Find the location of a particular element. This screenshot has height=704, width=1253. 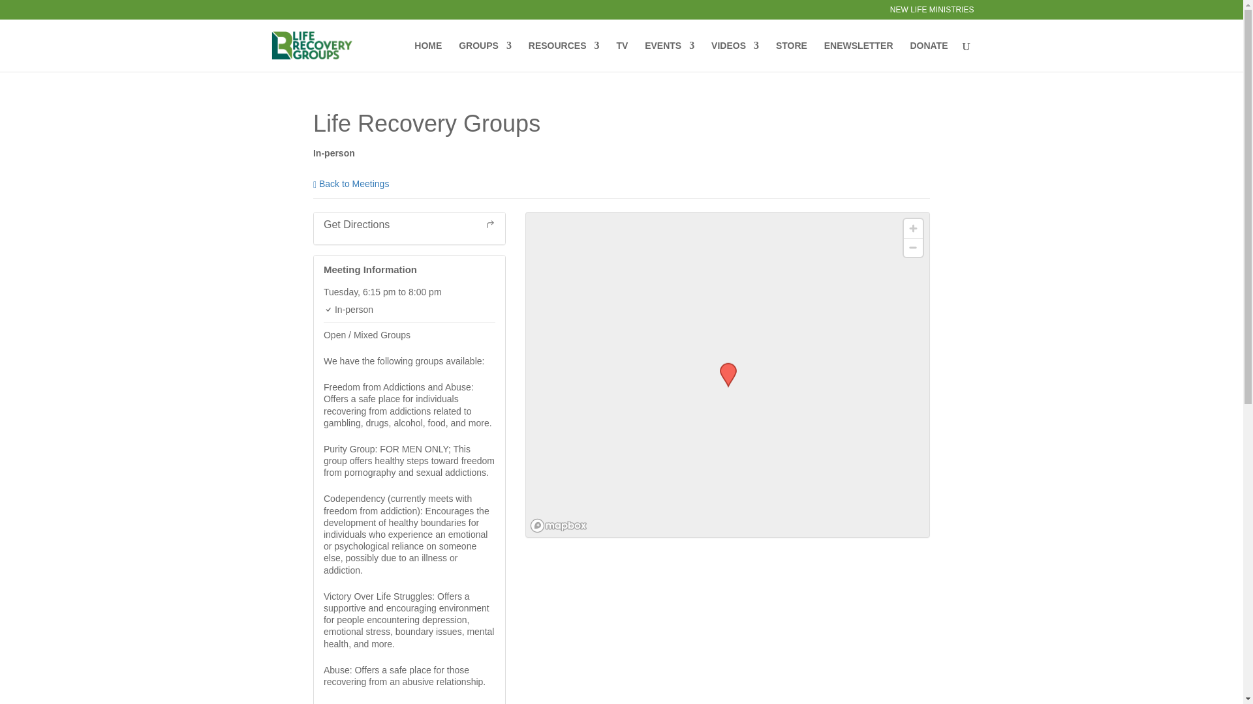

STORE is located at coordinates (791, 56).